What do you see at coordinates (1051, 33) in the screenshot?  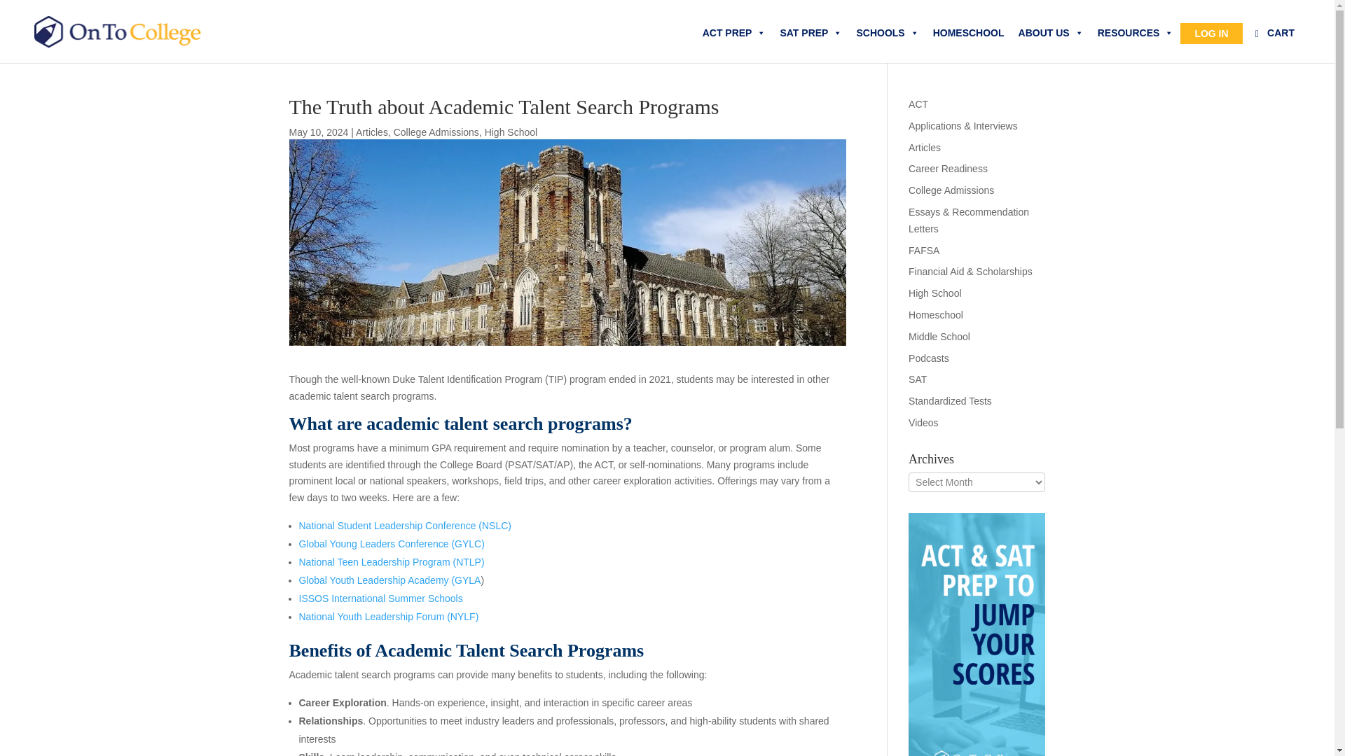 I see `ABOUT US` at bounding box center [1051, 33].